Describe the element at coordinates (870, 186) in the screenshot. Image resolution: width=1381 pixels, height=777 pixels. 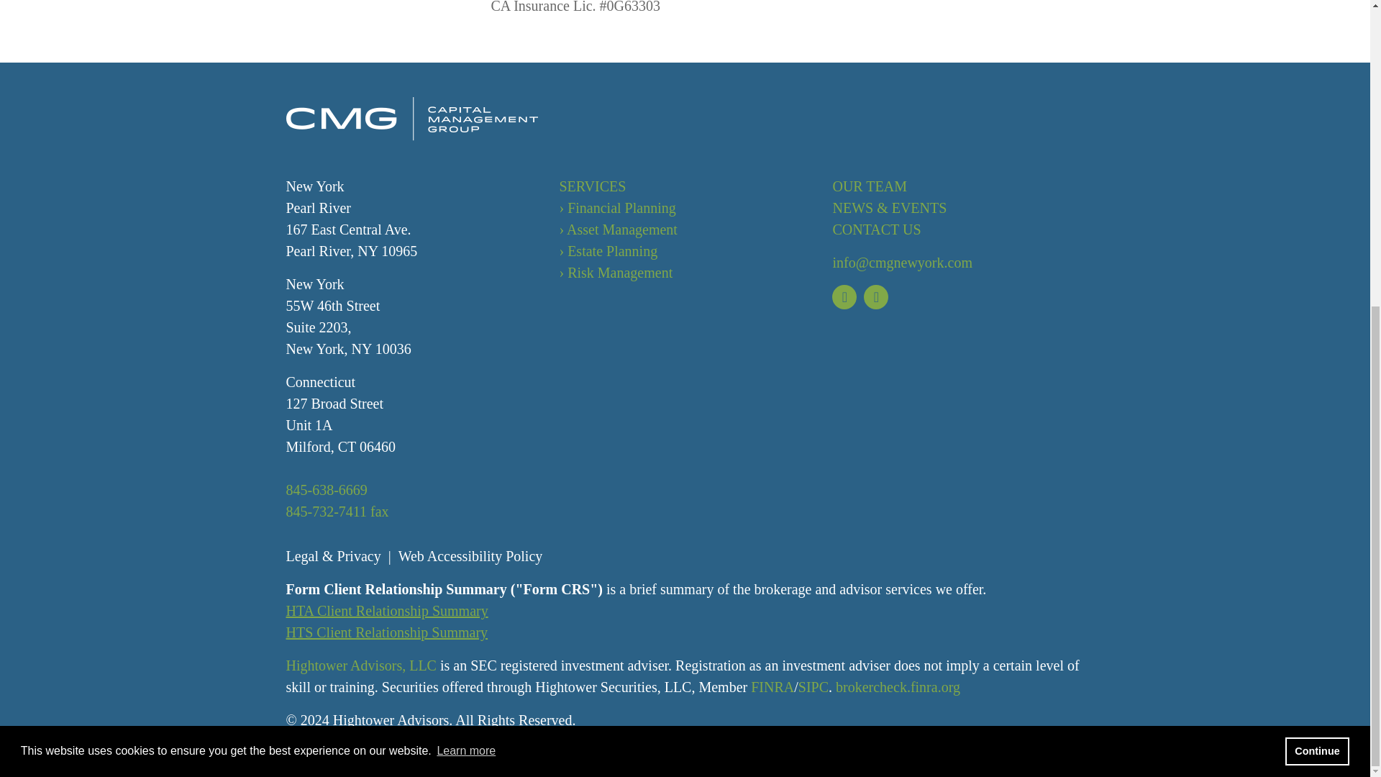
I see `OUR TEAM` at that location.